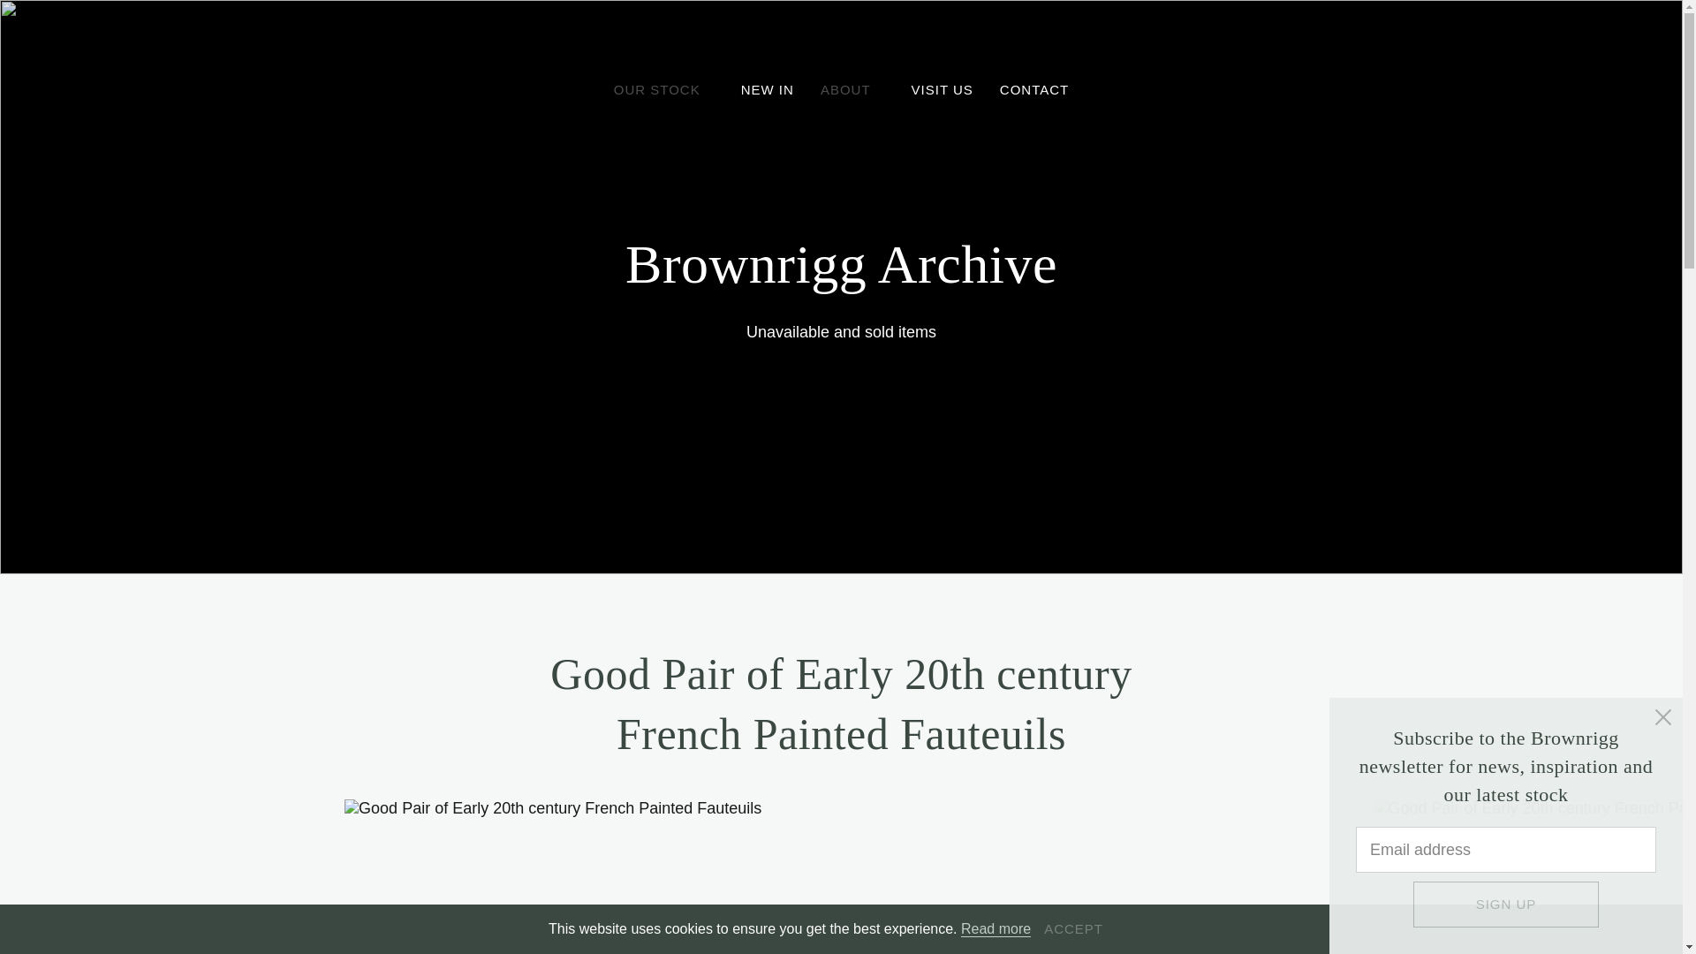 Image resolution: width=1696 pixels, height=954 pixels. Describe the element at coordinates (853, 90) in the screenshot. I see `ABOUT` at that location.